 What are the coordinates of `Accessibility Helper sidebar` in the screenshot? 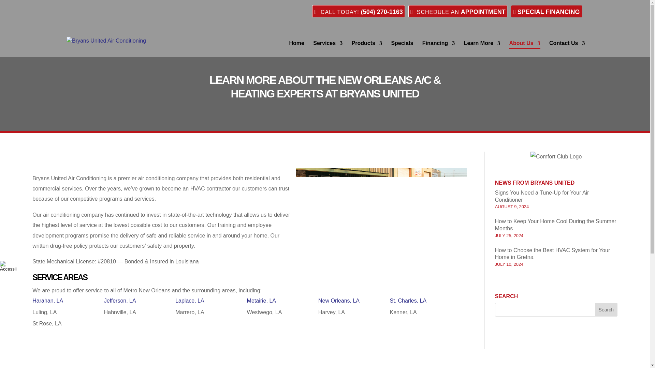 It's located at (8, 266).